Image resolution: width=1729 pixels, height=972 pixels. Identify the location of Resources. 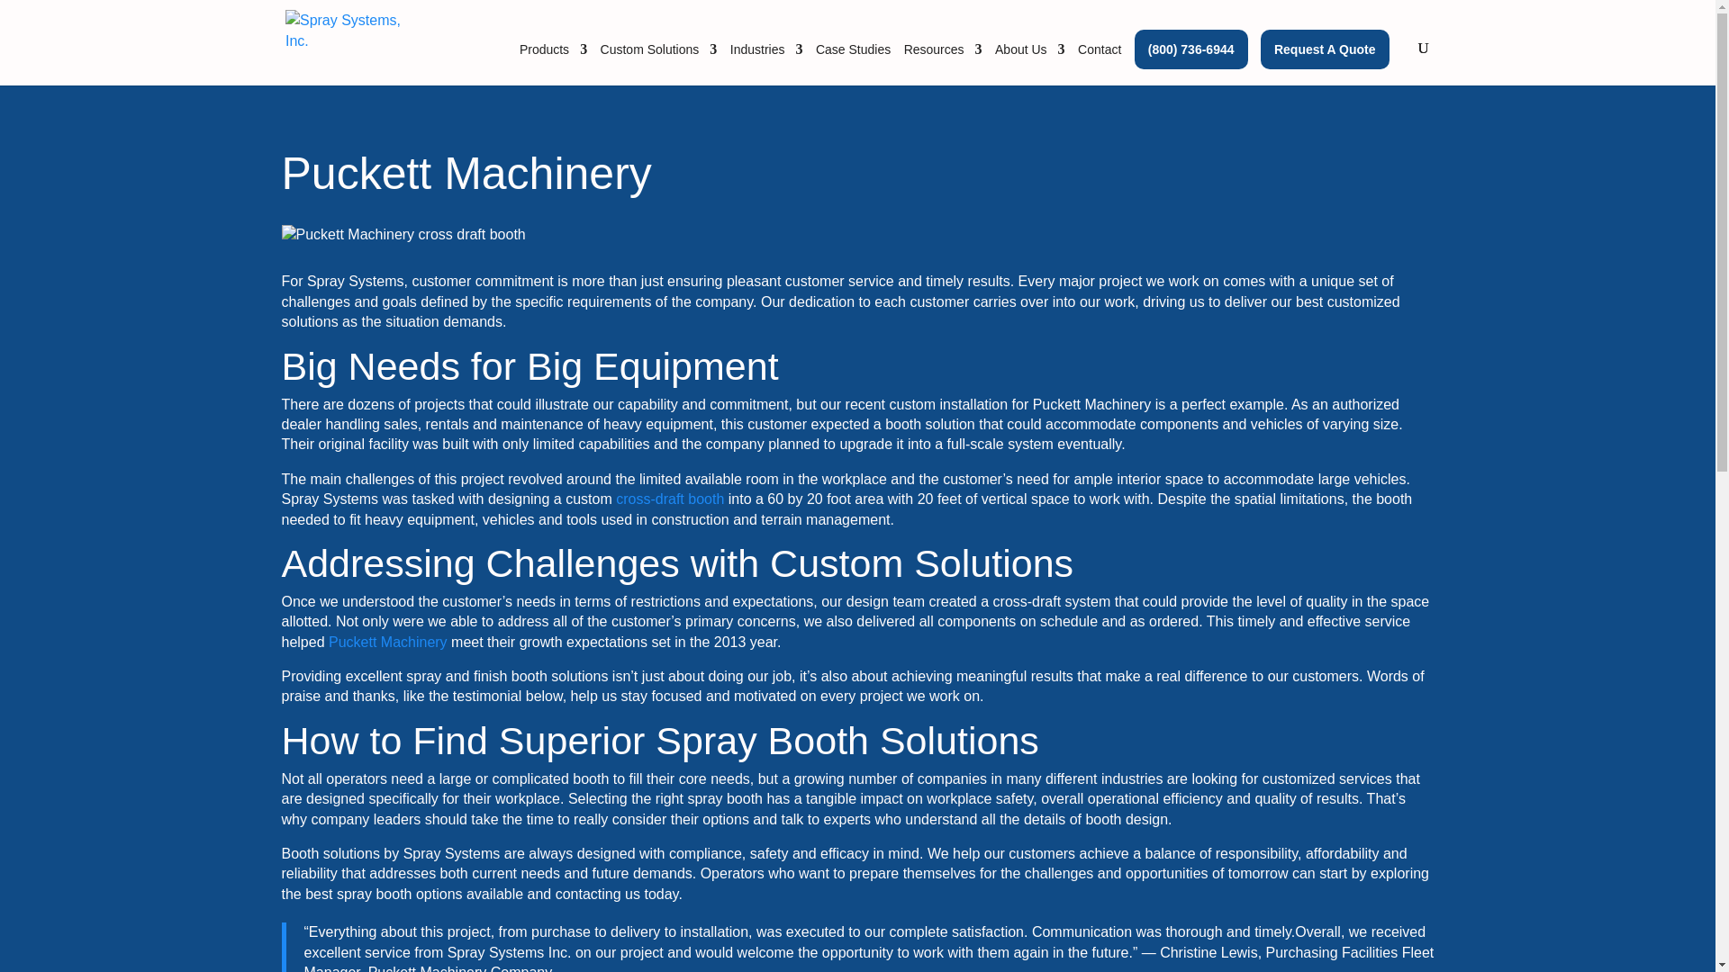
(943, 64).